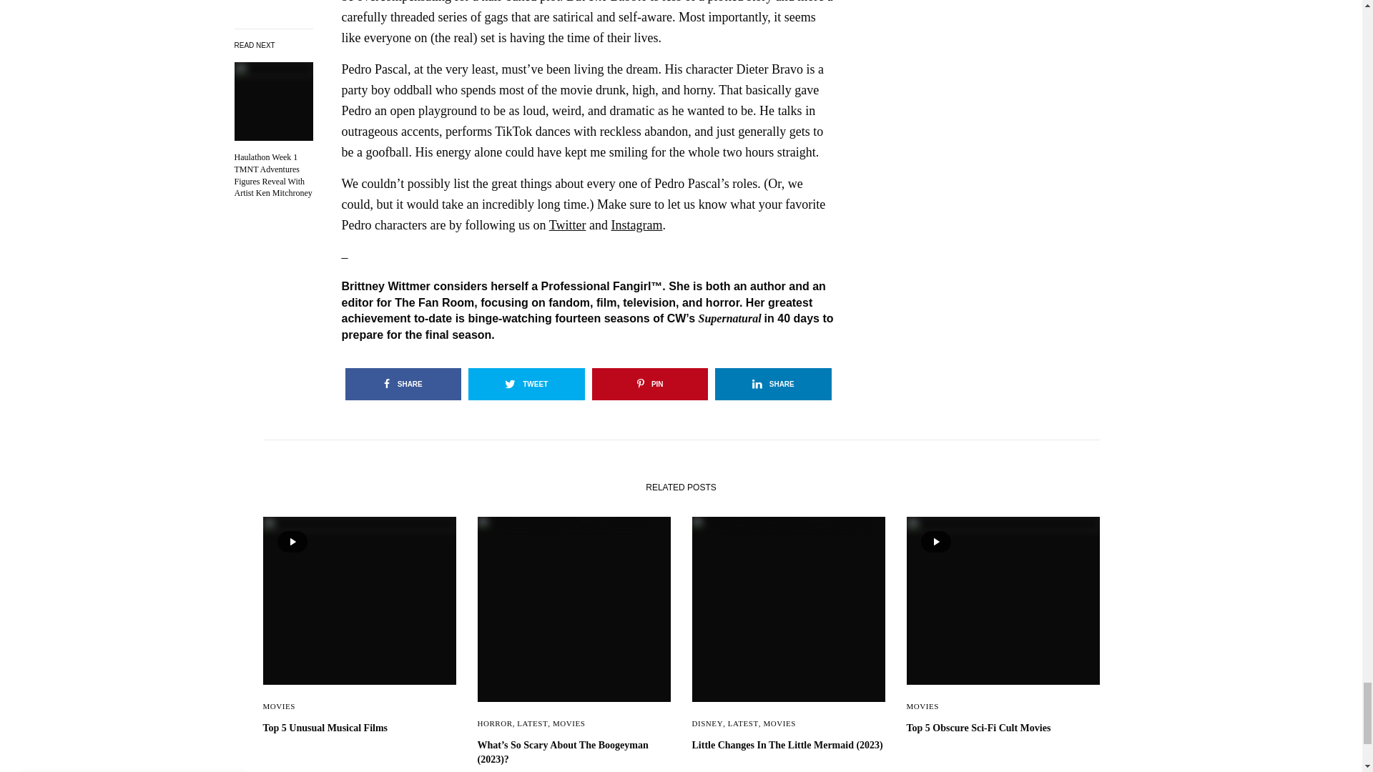  I want to click on Twitter, so click(568, 224).